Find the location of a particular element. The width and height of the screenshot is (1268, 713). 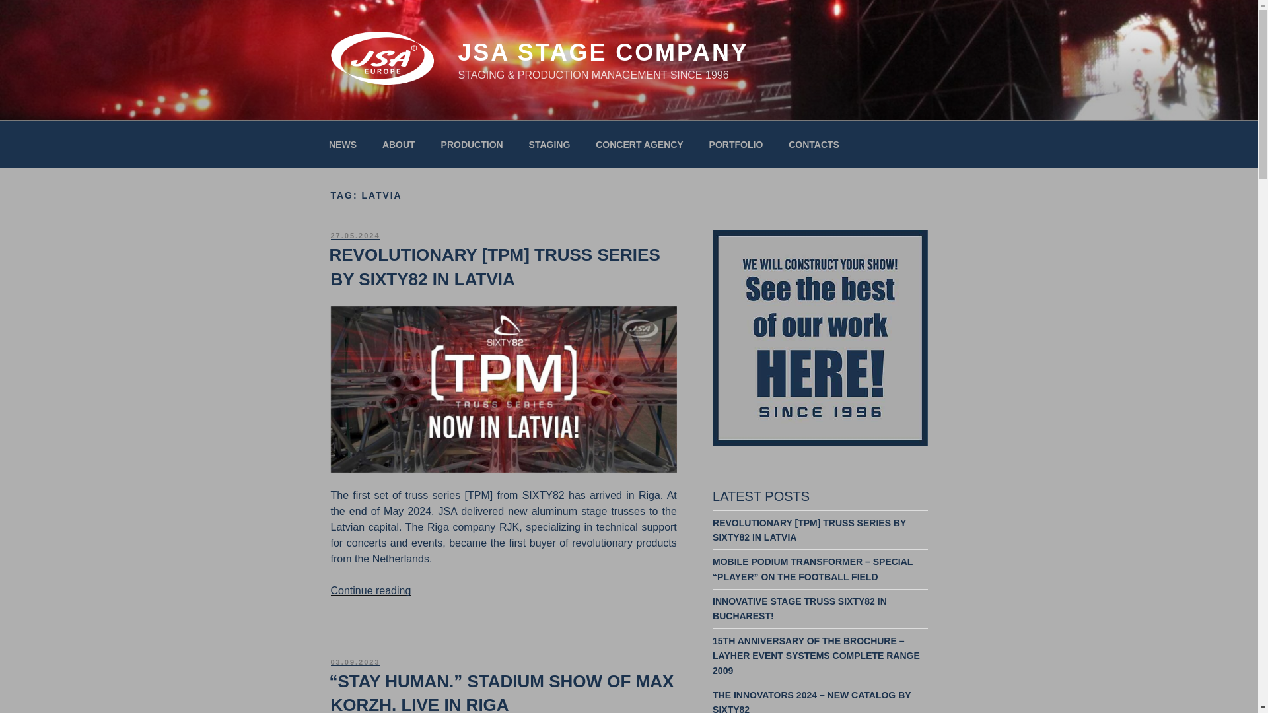

CONTACTS is located at coordinates (814, 144).